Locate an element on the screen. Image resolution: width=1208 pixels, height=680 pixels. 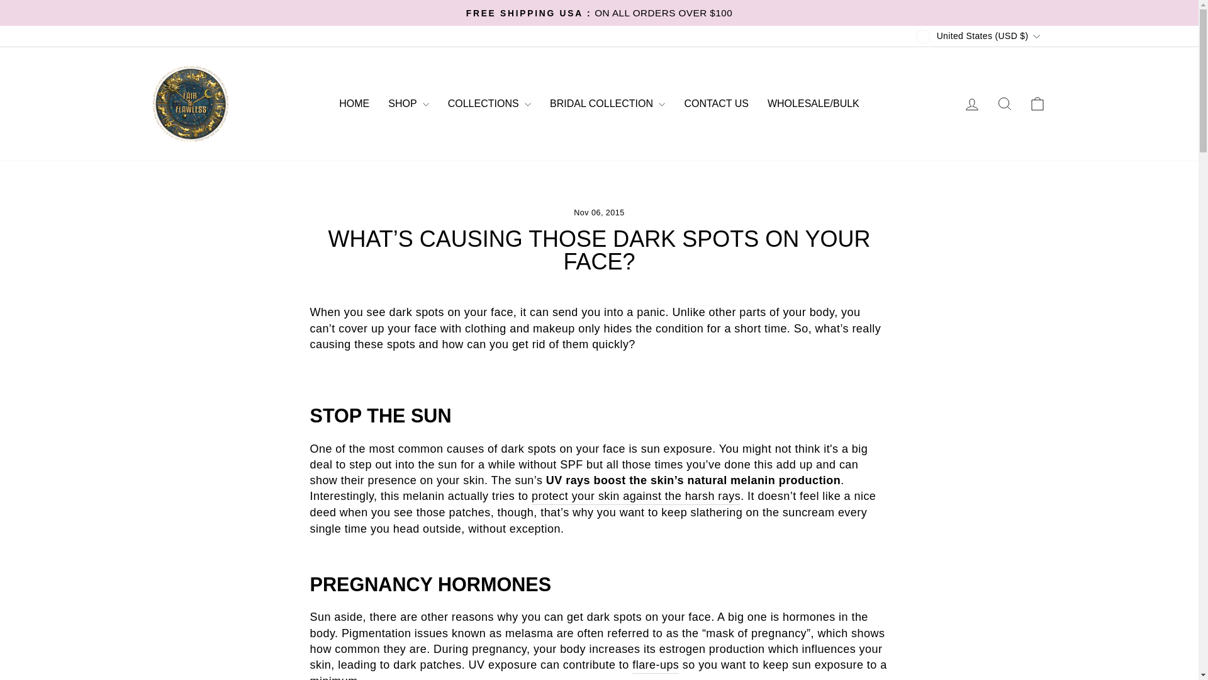
ICON-BAG-MINIMAL is located at coordinates (1037, 104).